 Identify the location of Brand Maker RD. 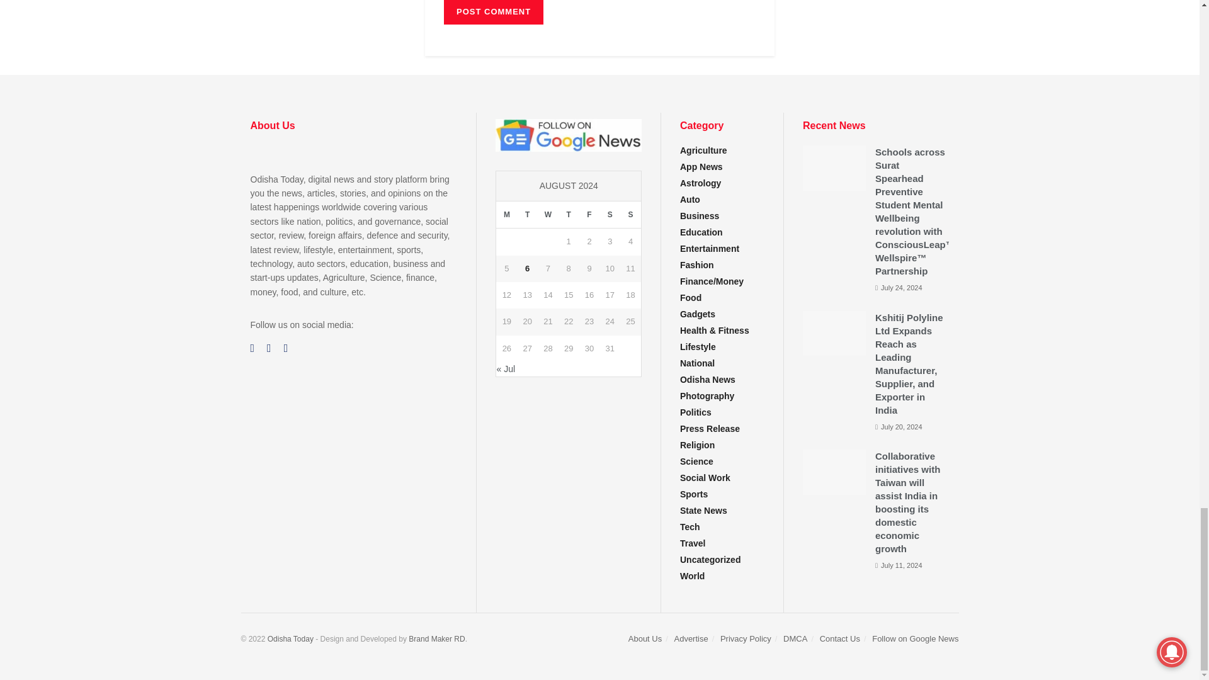
(436, 638).